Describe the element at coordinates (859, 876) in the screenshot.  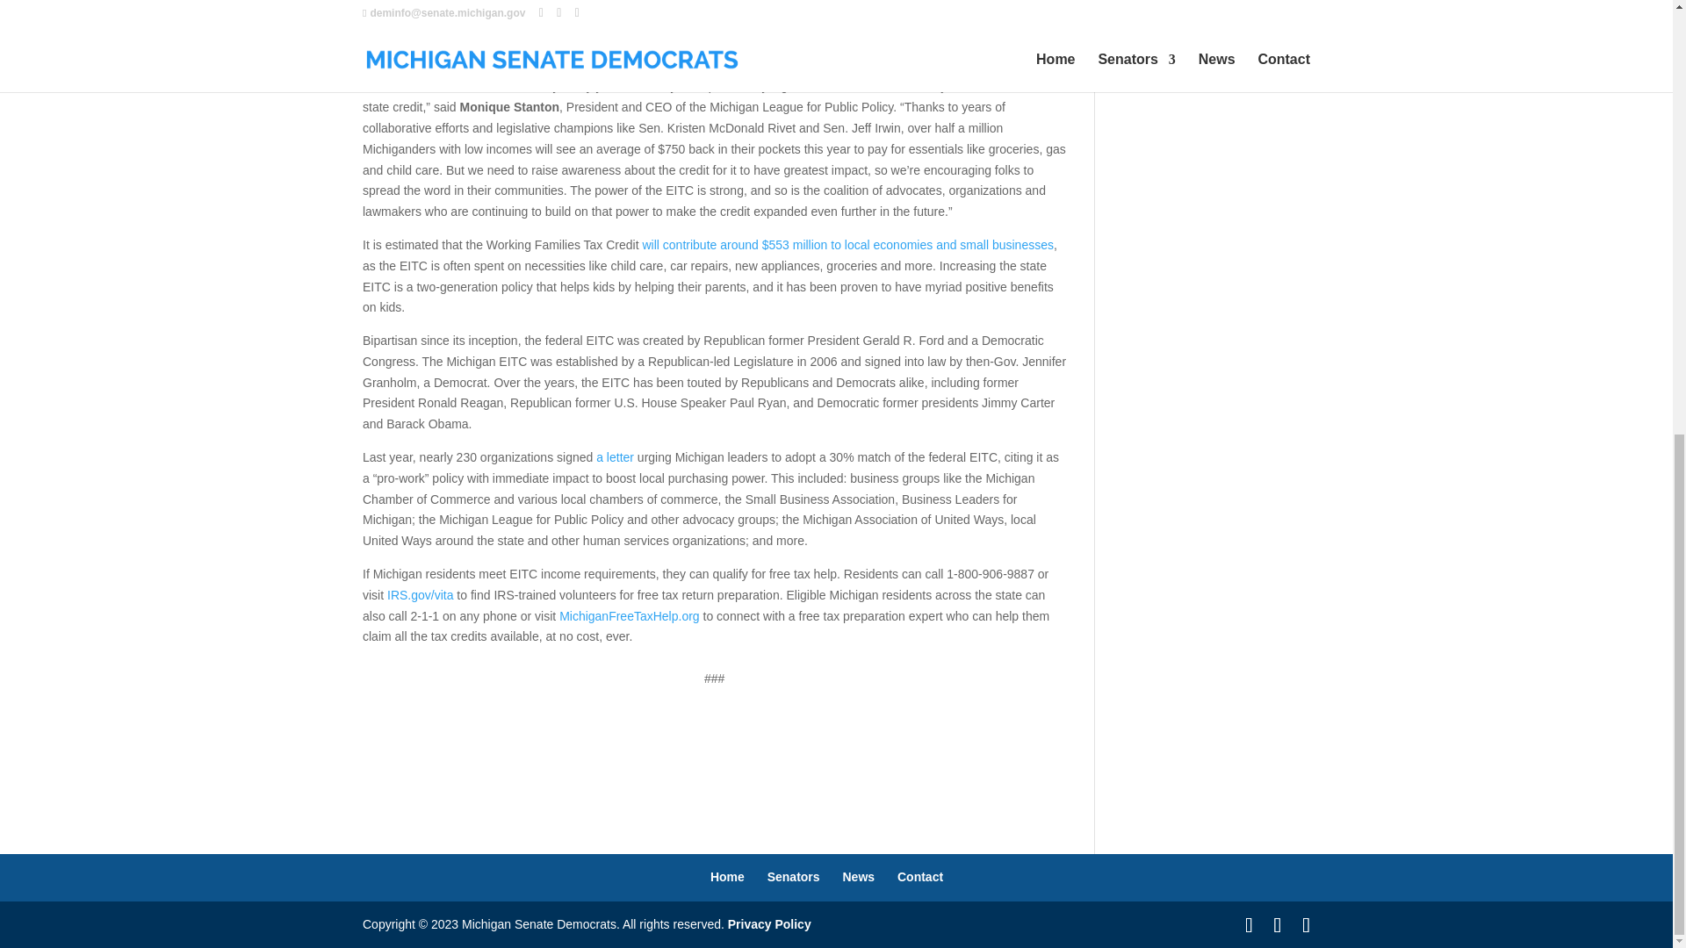
I see `News` at that location.